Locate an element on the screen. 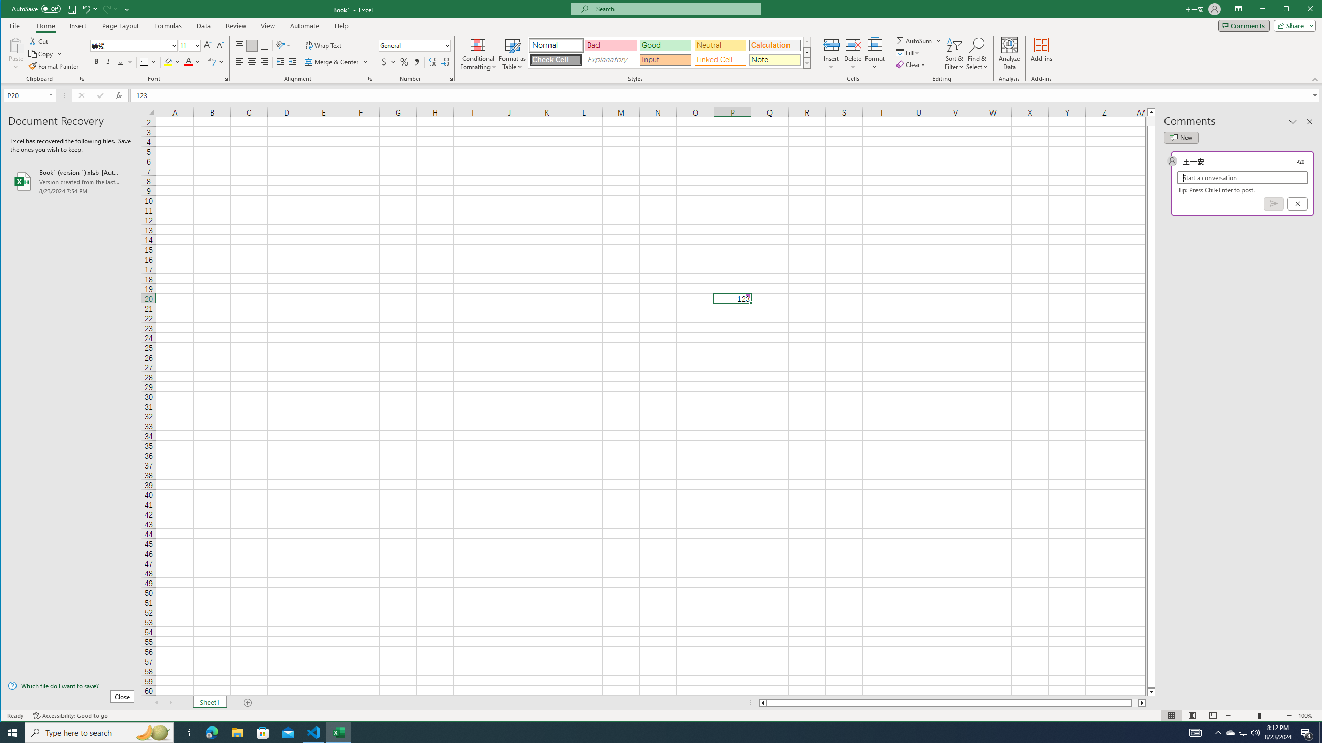  Wrap Text is located at coordinates (324, 45).